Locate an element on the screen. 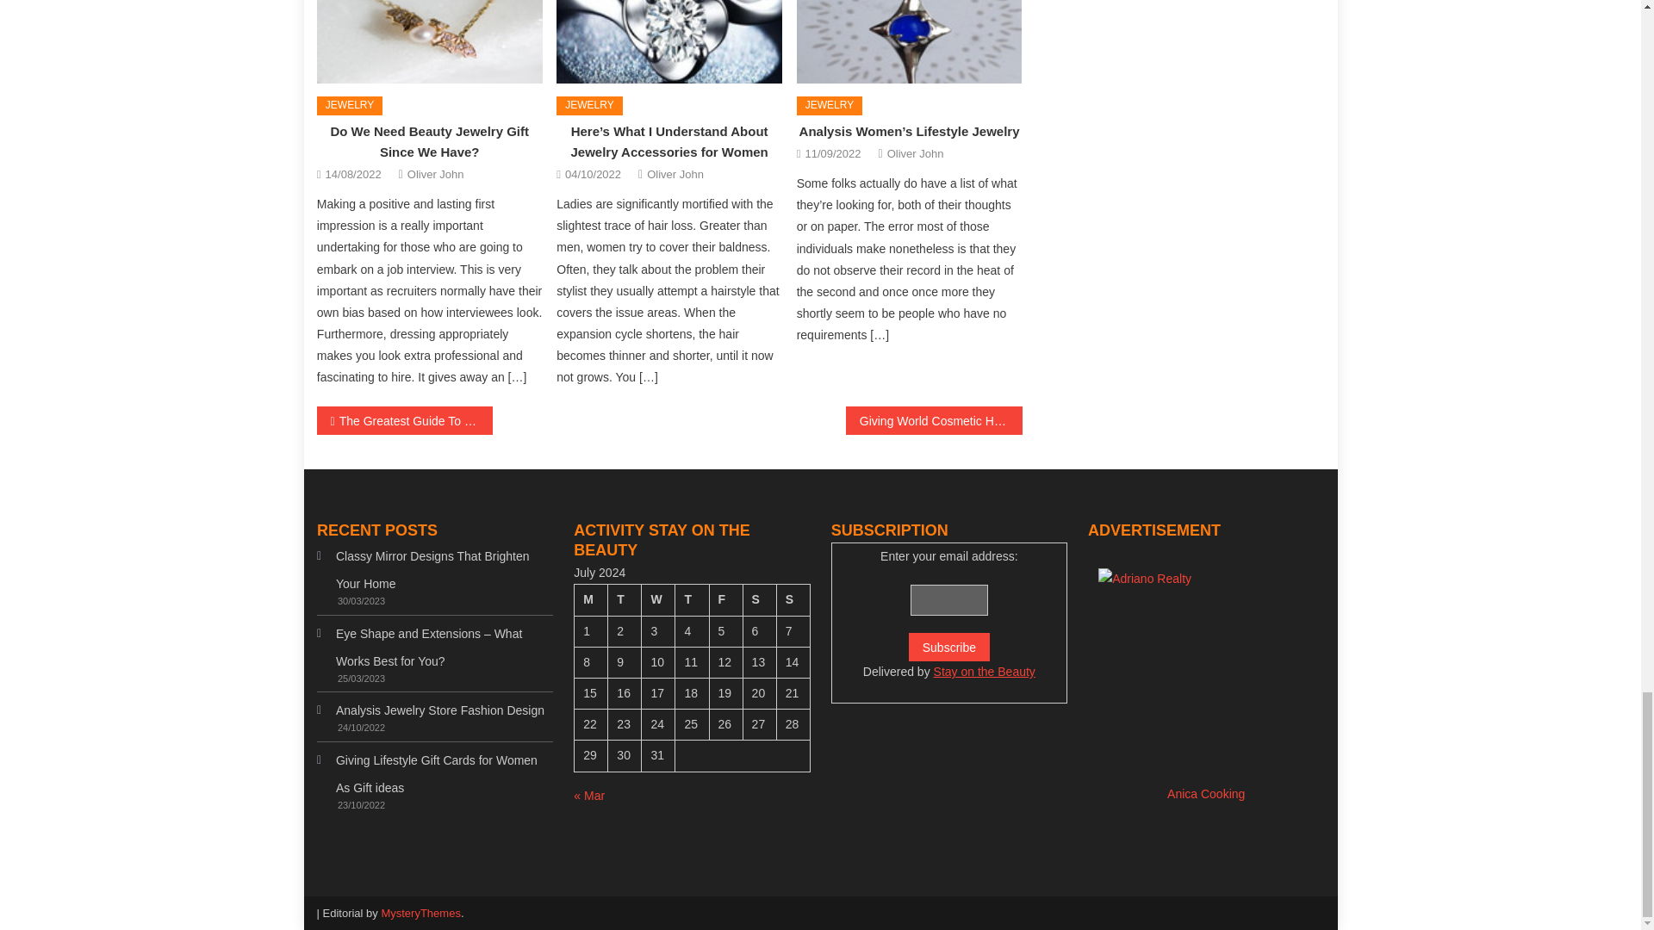 Image resolution: width=1654 pixels, height=930 pixels. Oliver John is located at coordinates (436, 174).